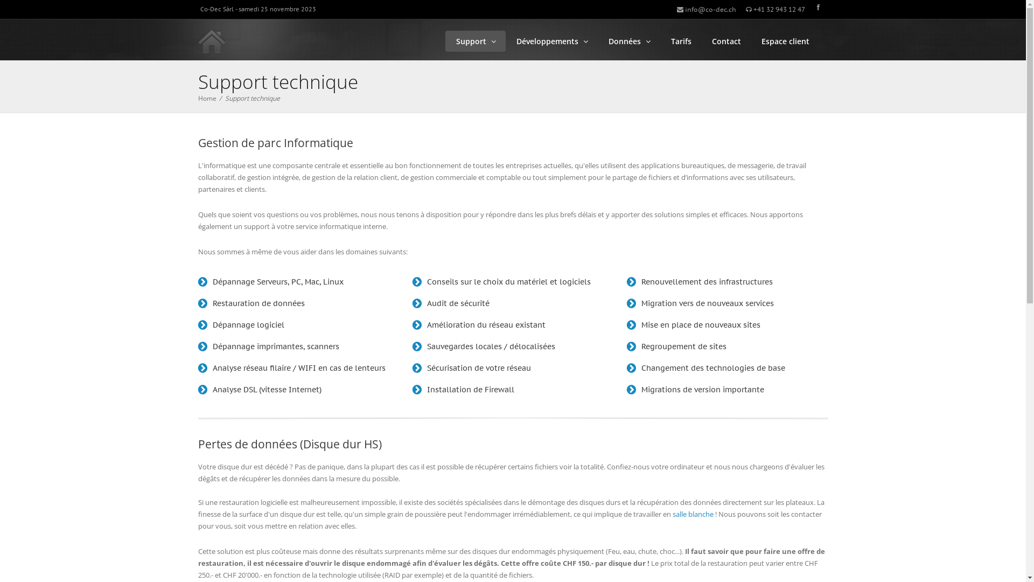 Image resolution: width=1034 pixels, height=582 pixels. What do you see at coordinates (818, 8) in the screenshot?
I see `Retrouvez-nous sur facebook !` at bounding box center [818, 8].